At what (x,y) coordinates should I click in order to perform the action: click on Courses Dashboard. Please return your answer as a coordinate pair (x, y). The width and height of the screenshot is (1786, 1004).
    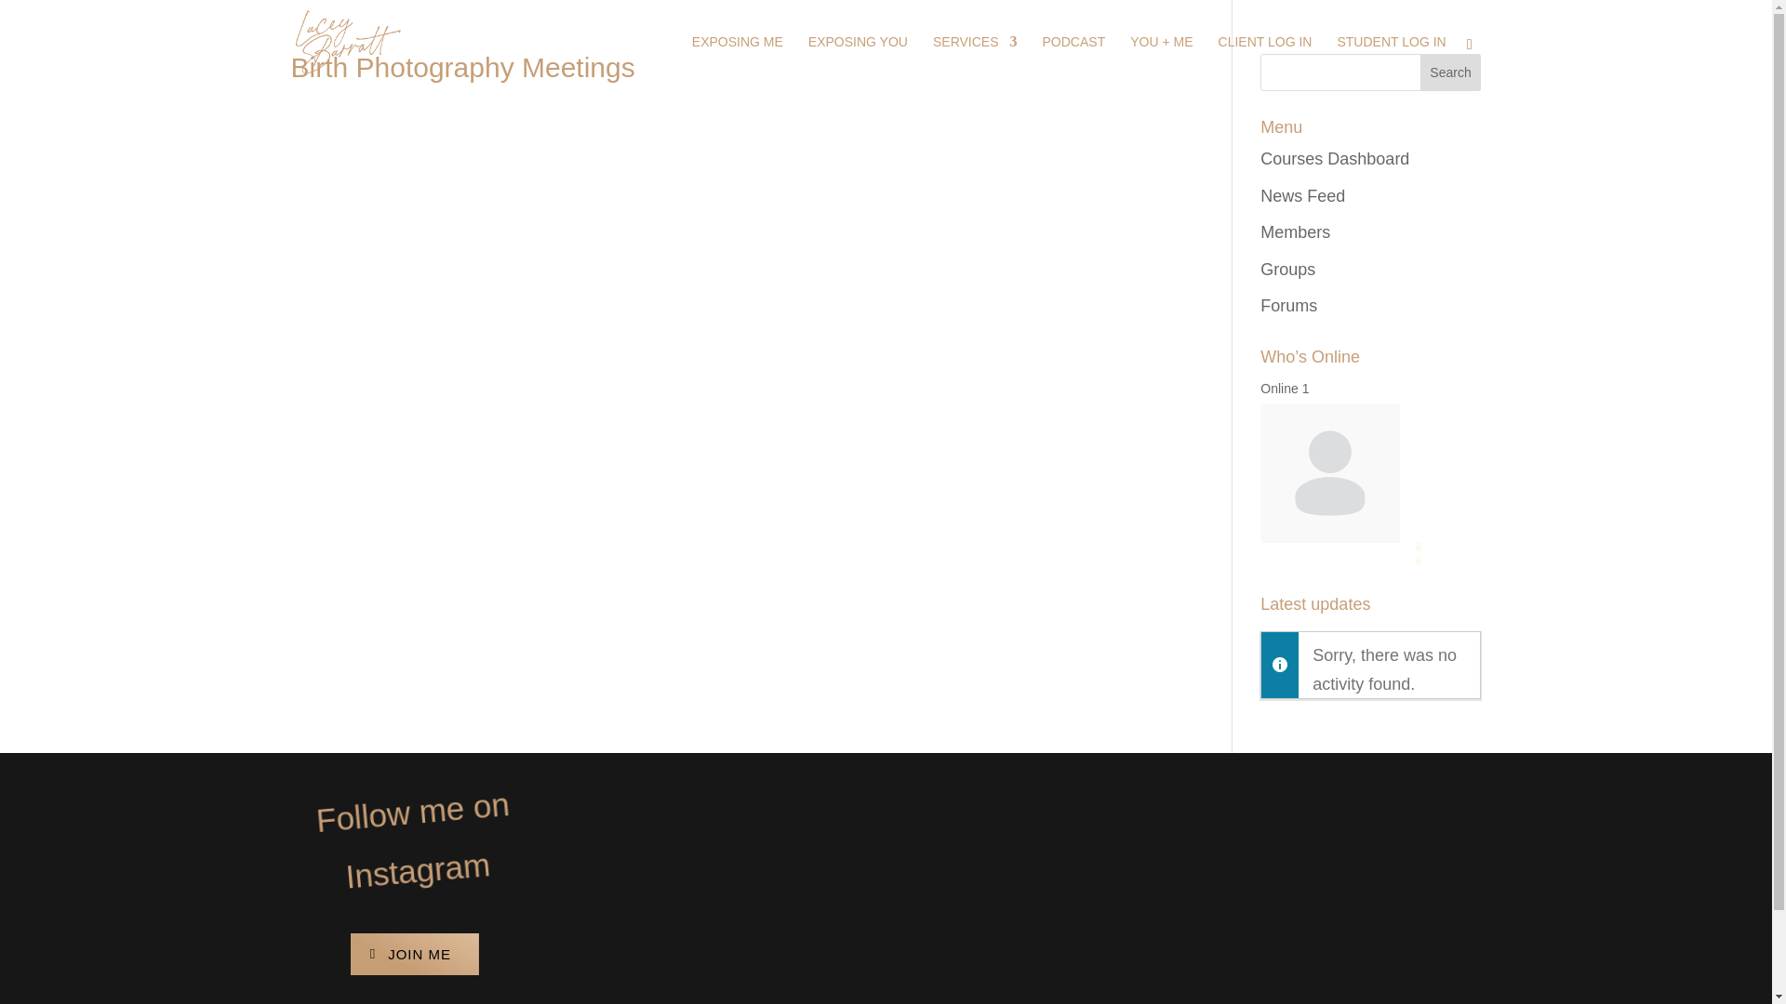
    Looking at the image, I should click on (1334, 158).